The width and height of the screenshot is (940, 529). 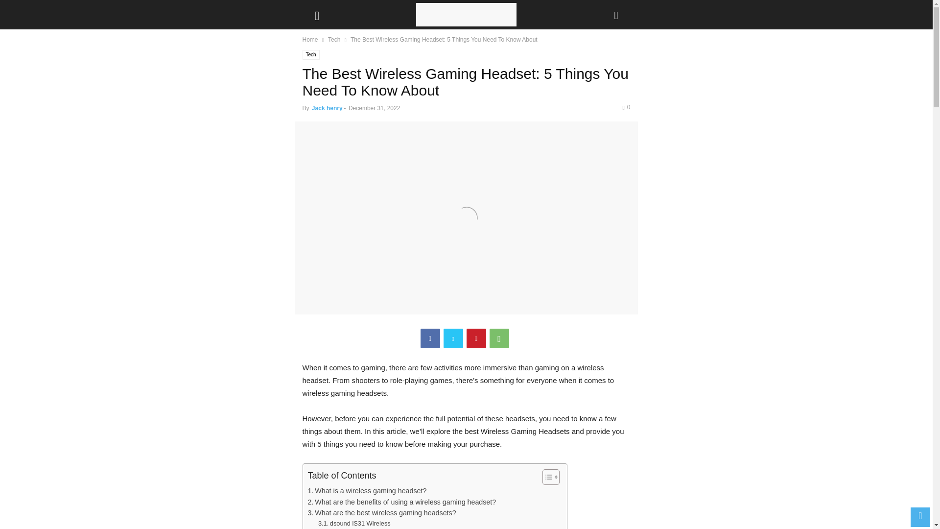 What do you see at coordinates (334, 39) in the screenshot?
I see `Tech` at bounding box center [334, 39].